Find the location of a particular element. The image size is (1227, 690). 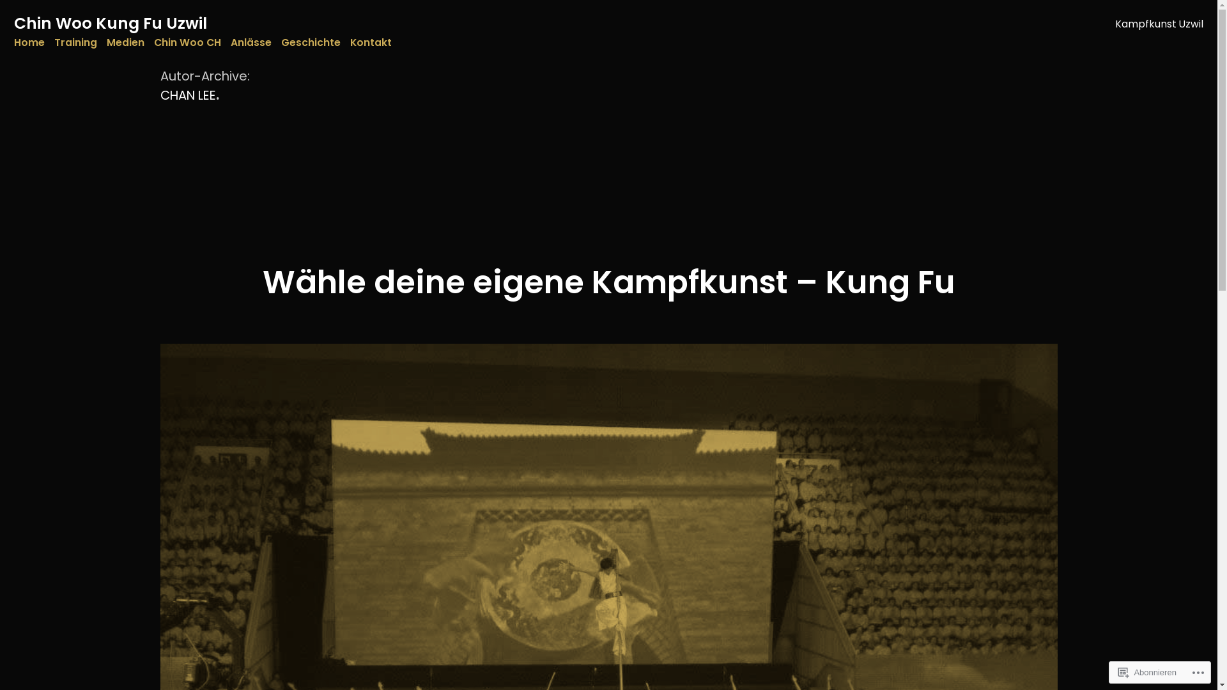

Geschichte is located at coordinates (311, 42).